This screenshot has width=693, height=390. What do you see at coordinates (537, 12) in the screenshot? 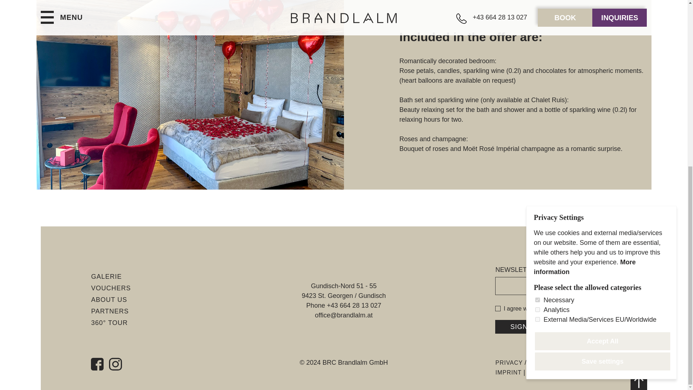
I see `necessary` at bounding box center [537, 12].